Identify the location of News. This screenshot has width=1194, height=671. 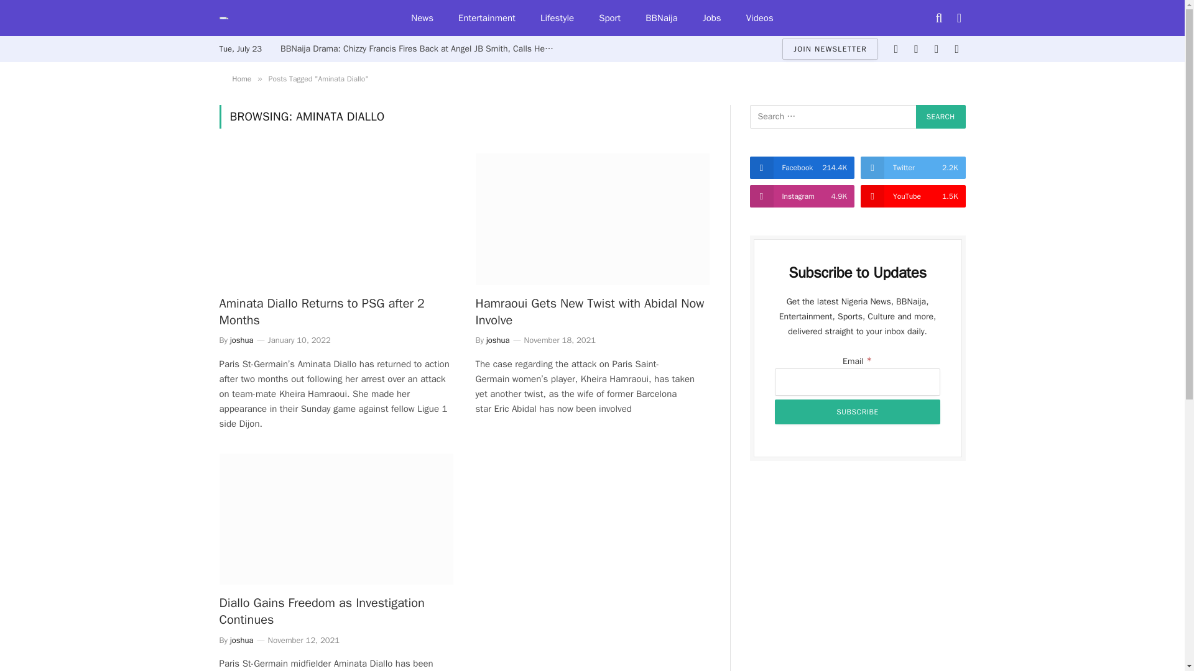
(422, 18).